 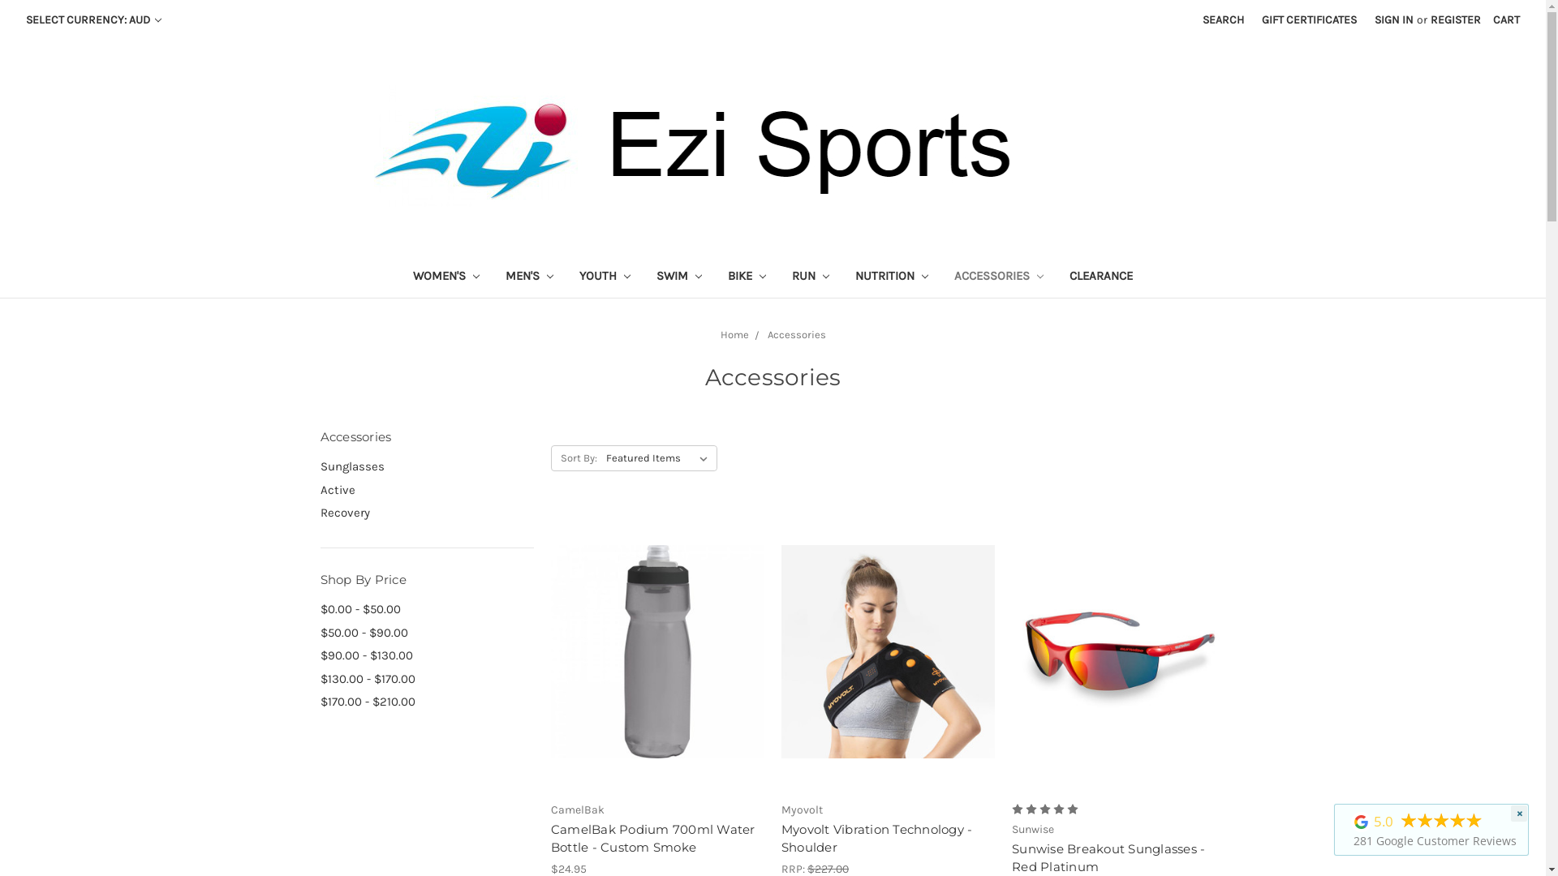 I want to click on SWIM, so click(x=679, y=277).